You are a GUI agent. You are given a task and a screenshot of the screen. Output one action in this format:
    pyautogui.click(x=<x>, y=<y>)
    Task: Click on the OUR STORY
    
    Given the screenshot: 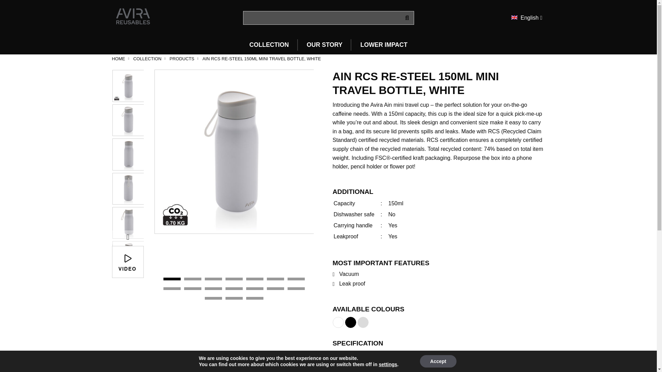 What is the action you would take?
    pyautogui.click(x=324, y=45)
    